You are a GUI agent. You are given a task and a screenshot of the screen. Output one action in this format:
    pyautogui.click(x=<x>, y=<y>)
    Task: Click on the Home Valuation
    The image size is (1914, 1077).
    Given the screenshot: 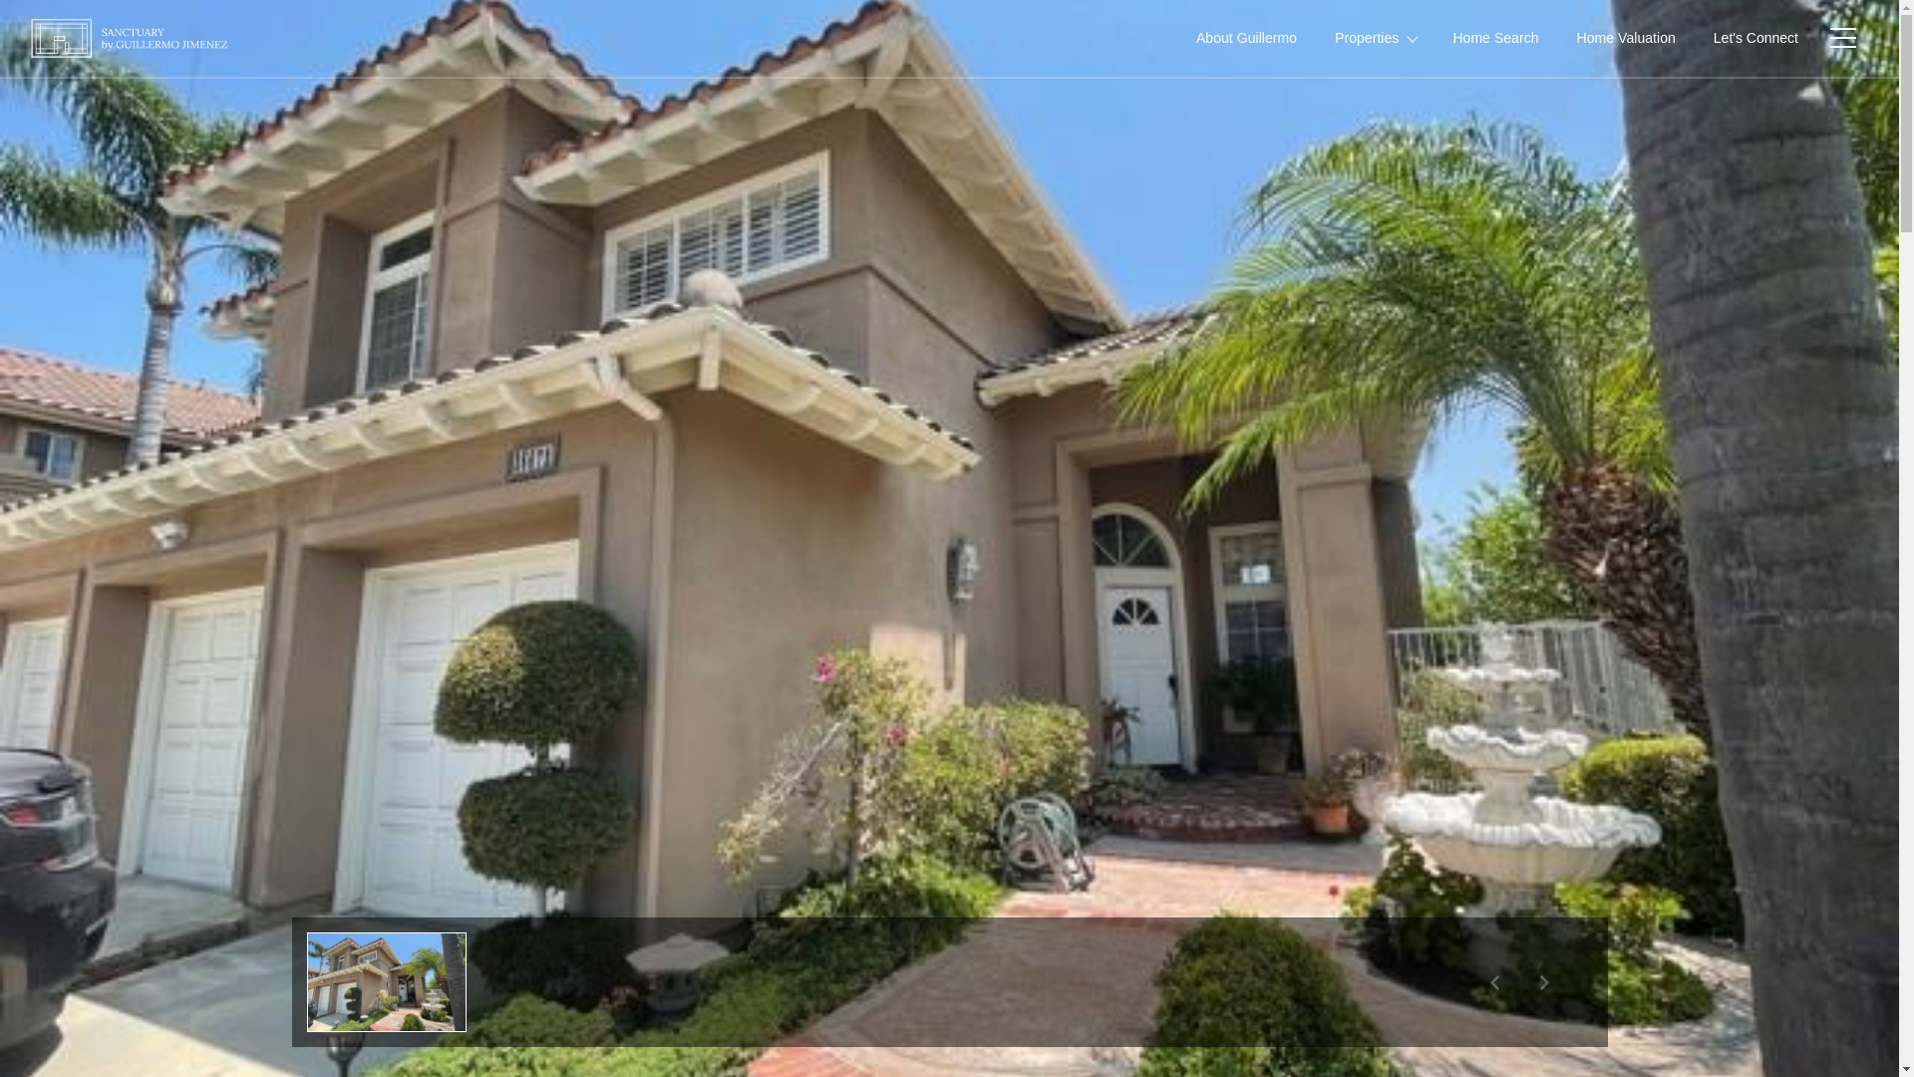 What is the action you would take?
    pyautogui.click(x=1625, y=38)
    